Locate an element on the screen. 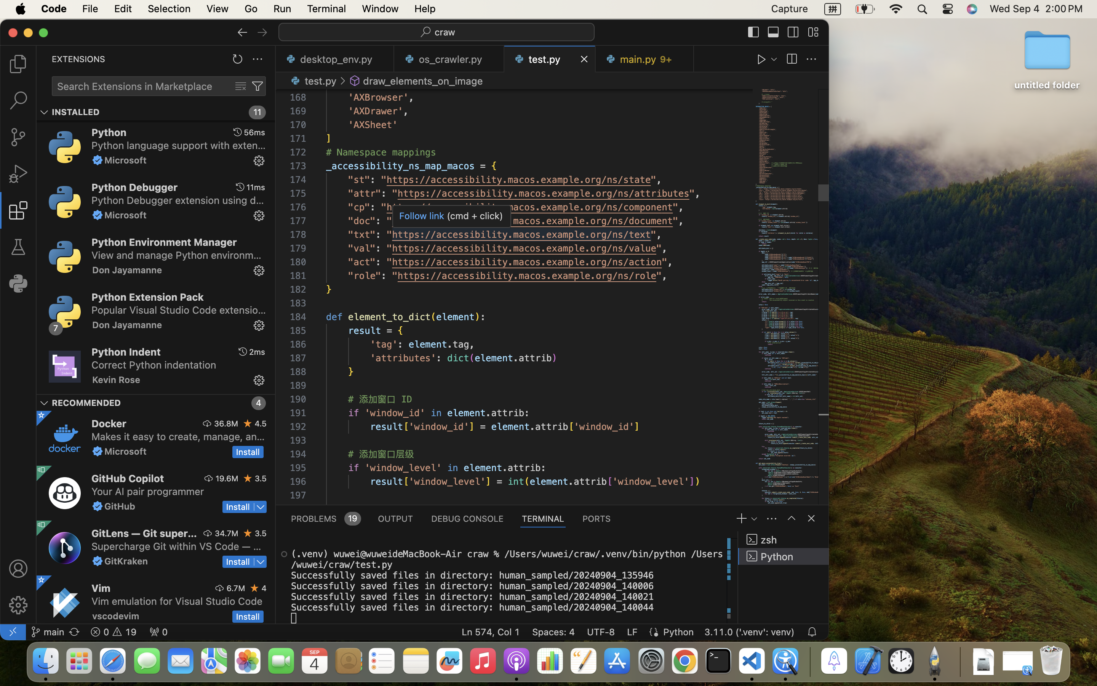 This screenshot has height=686, width=1097. 0  is located at coordinates (18, 137).